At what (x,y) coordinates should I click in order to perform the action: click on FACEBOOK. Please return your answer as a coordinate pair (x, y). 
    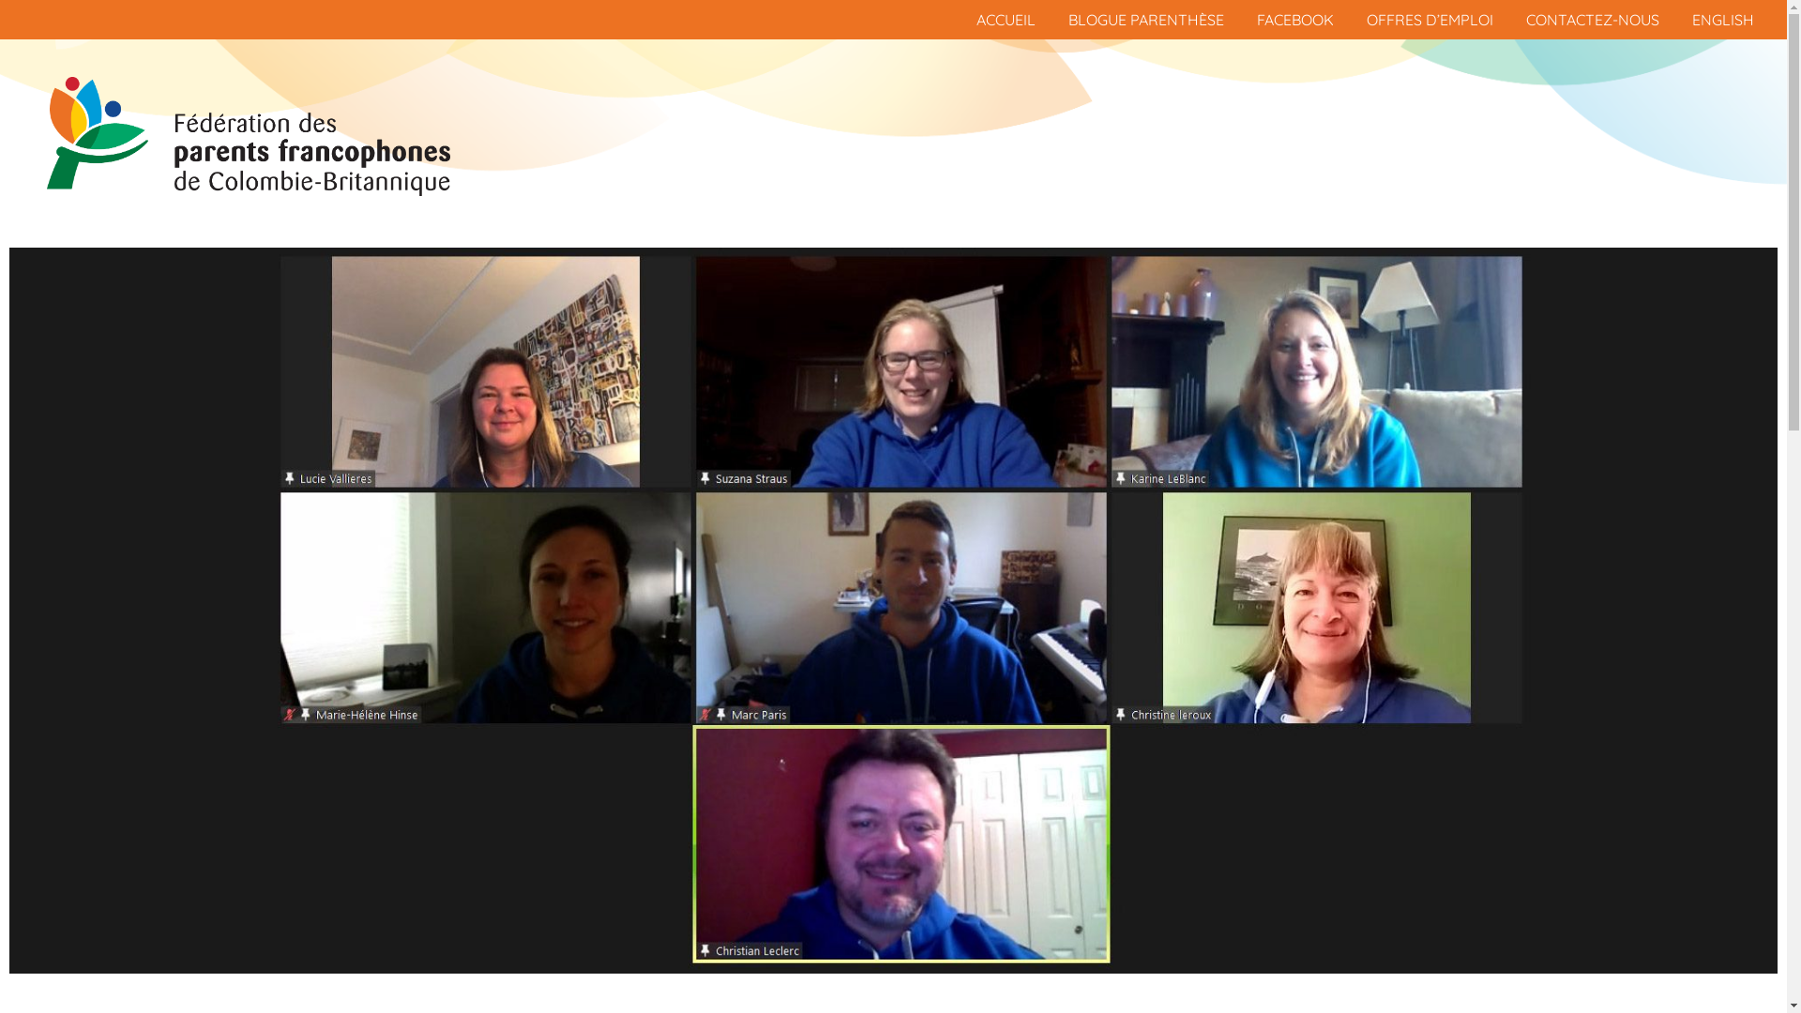
    Looking at the image, I should click on (1295, 20).